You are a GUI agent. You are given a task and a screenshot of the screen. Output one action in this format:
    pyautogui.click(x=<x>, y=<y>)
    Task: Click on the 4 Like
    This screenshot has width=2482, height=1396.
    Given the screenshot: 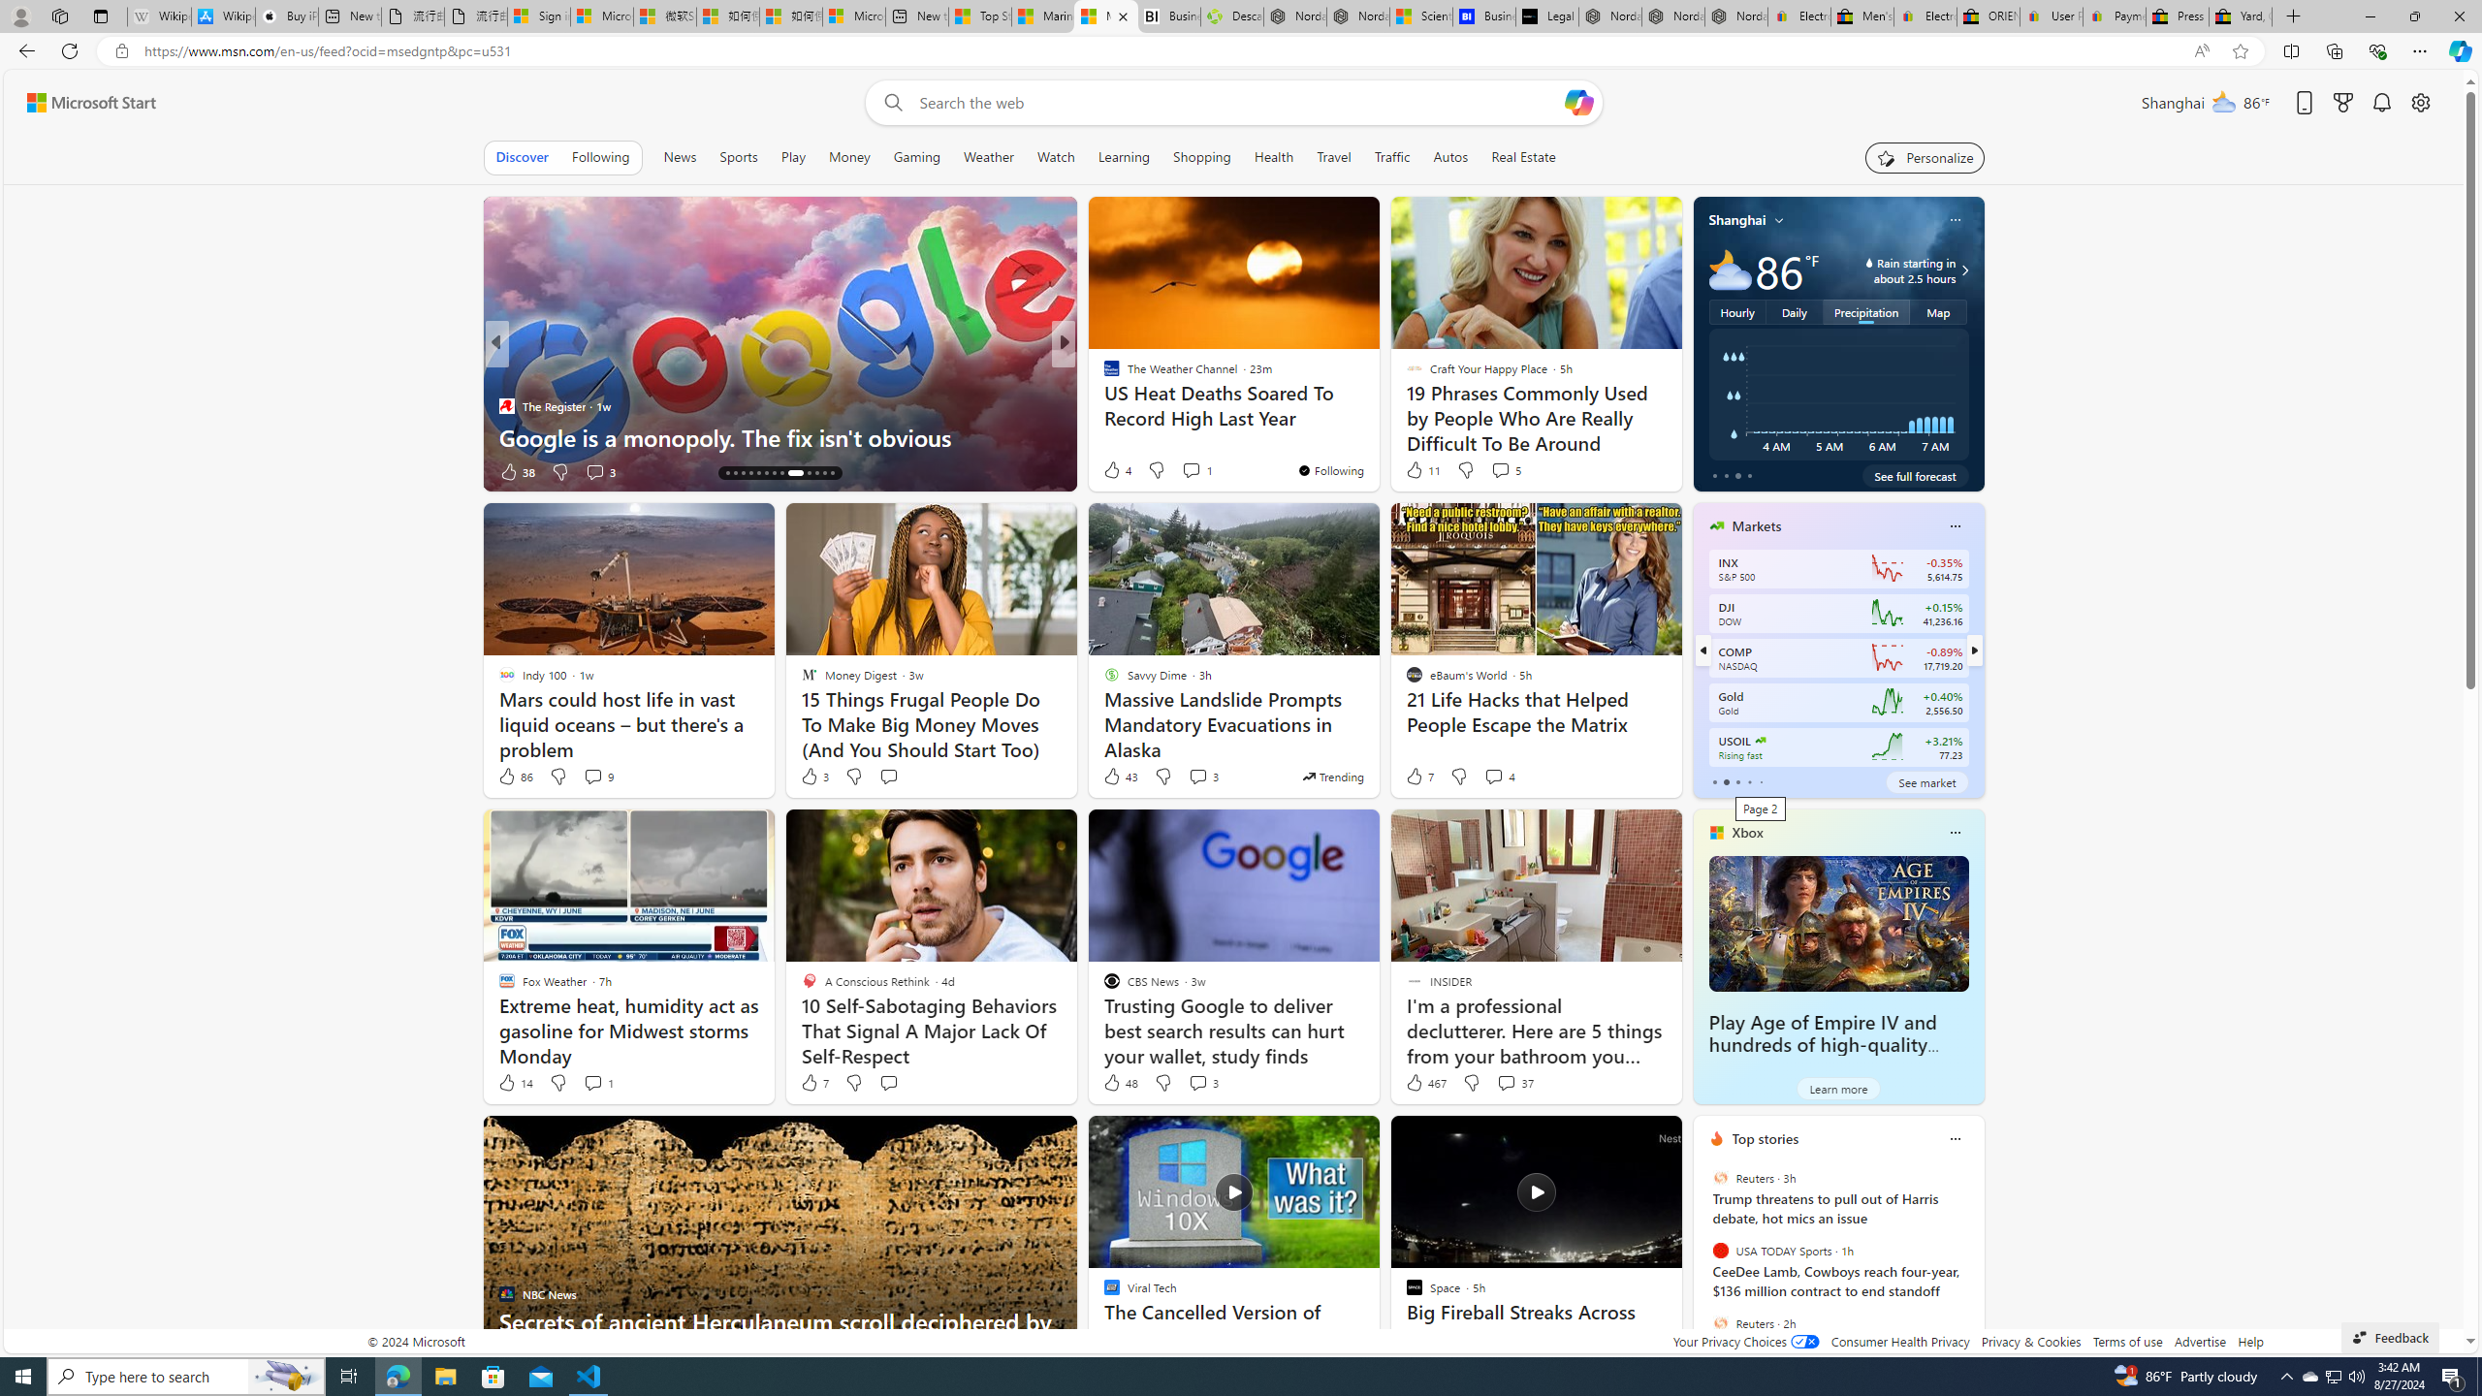 What is the action you would take?
    pyautogui.click(x=1117, y=469)
    